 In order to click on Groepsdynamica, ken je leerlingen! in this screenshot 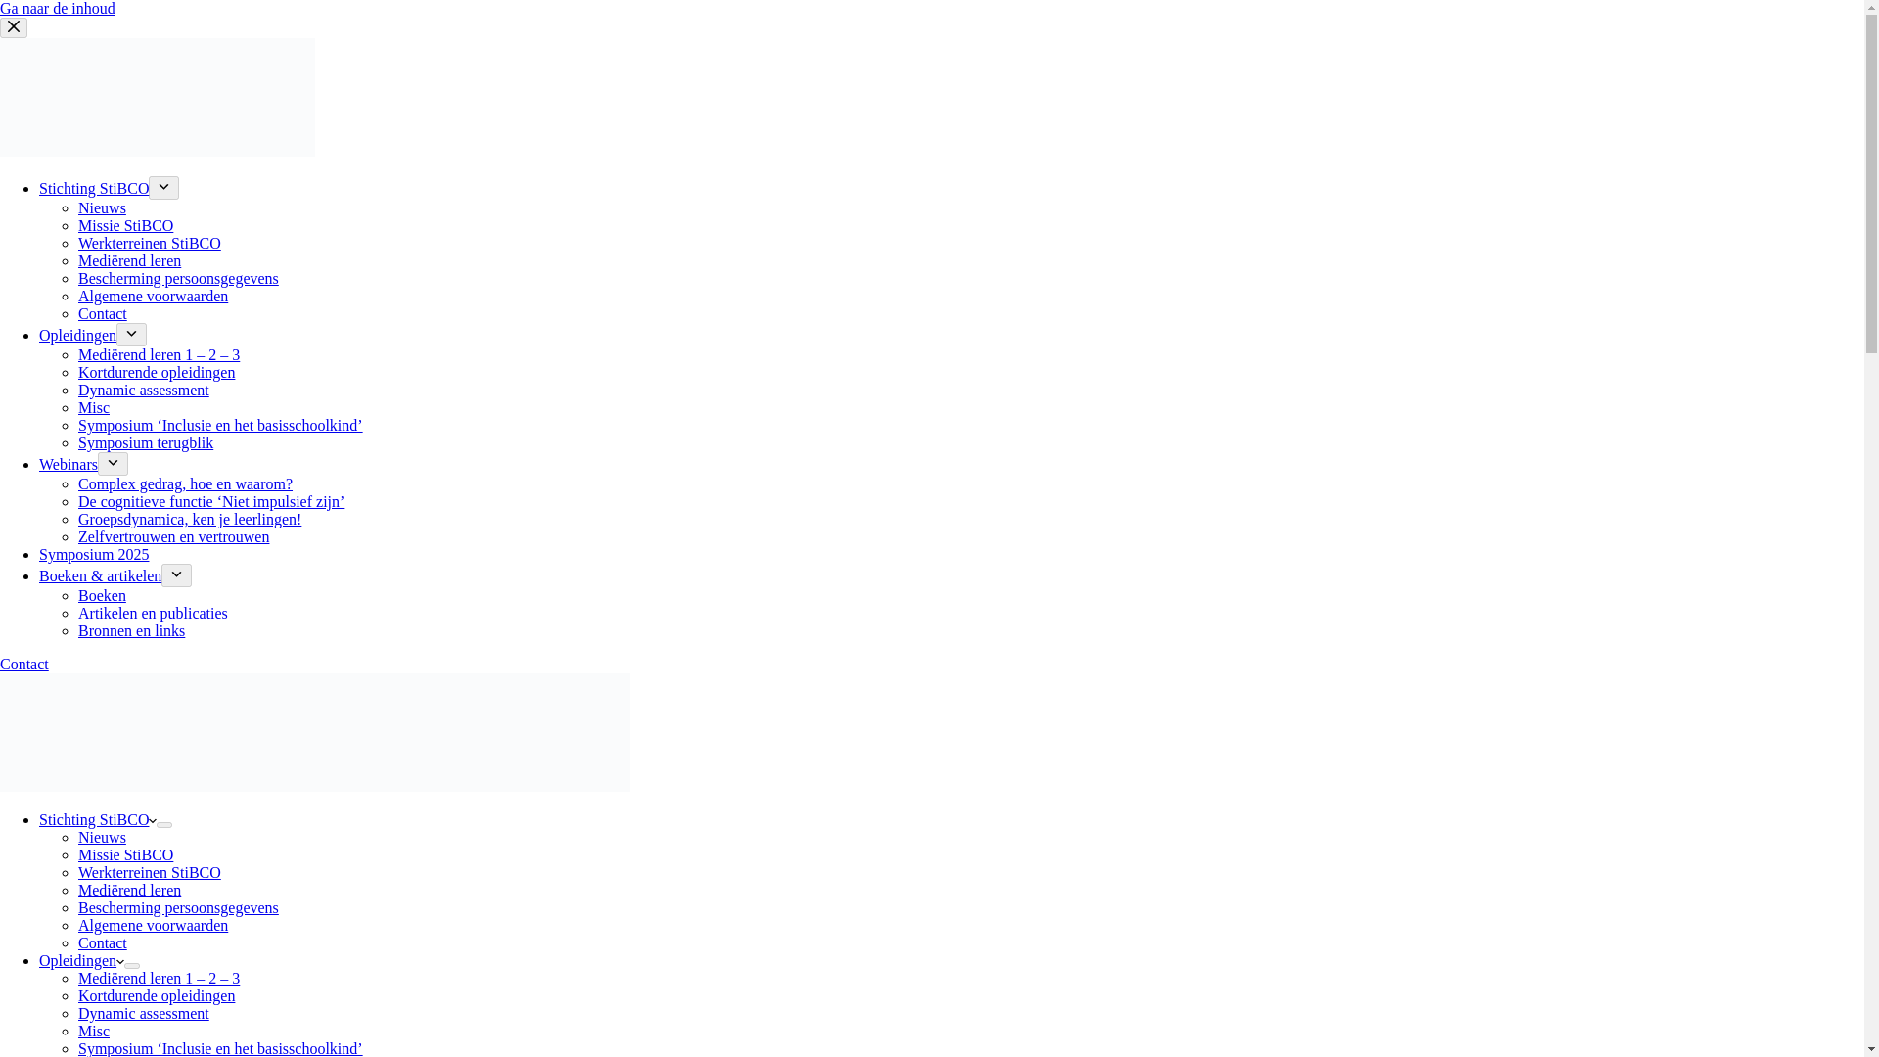, I will do `click(190, 519)`.